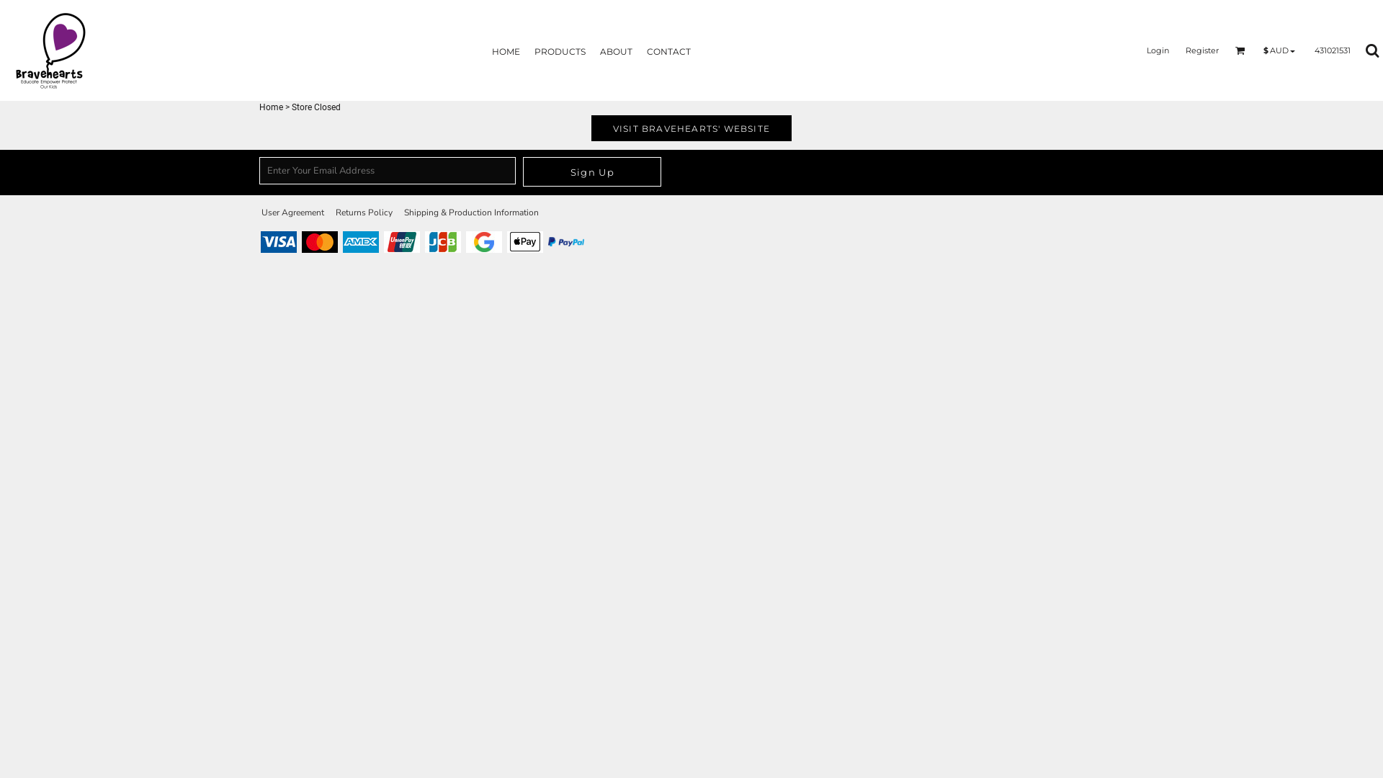  I want to click on CONTACT, so click(668, 50).